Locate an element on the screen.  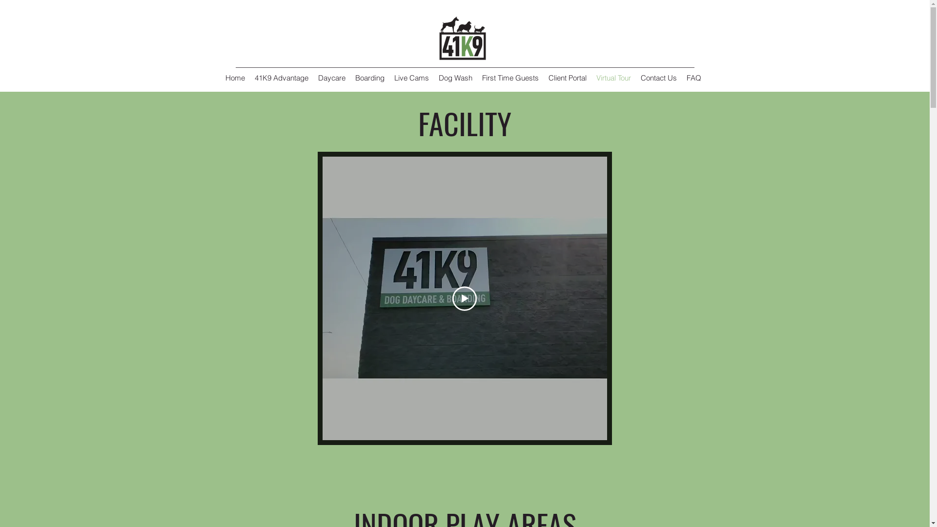
41K9 Advantage is located at coordinates (282, 78).